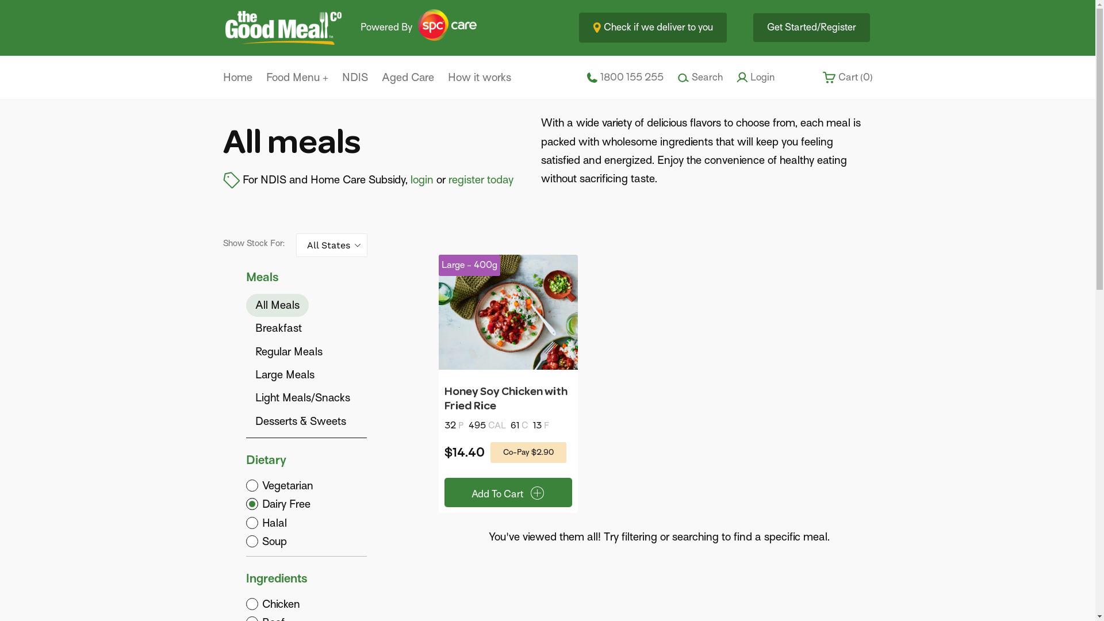 Image resolution: width=1104 pixels, height=621 pixels. I want to click on Aged Care, so click(408, 77).